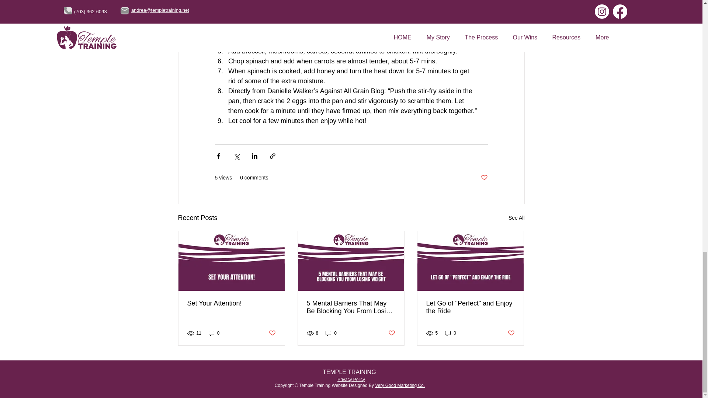  What do you see at coordinates (331, 333) in the screenshot?
I see `0` at bounding box center [331, 333].